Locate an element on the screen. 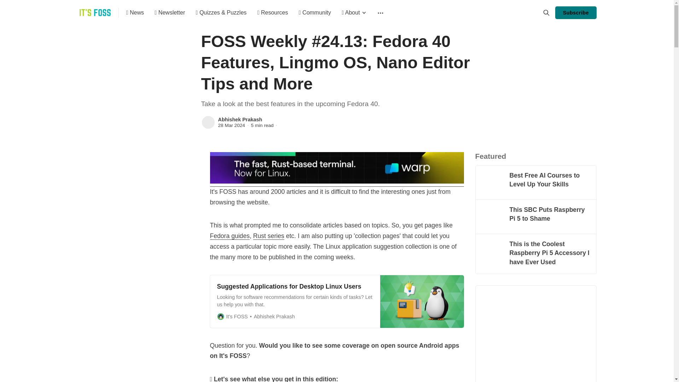 This screenshot has width=679, height=382. Abhishek Prakash is located at coordinates (240, 120).